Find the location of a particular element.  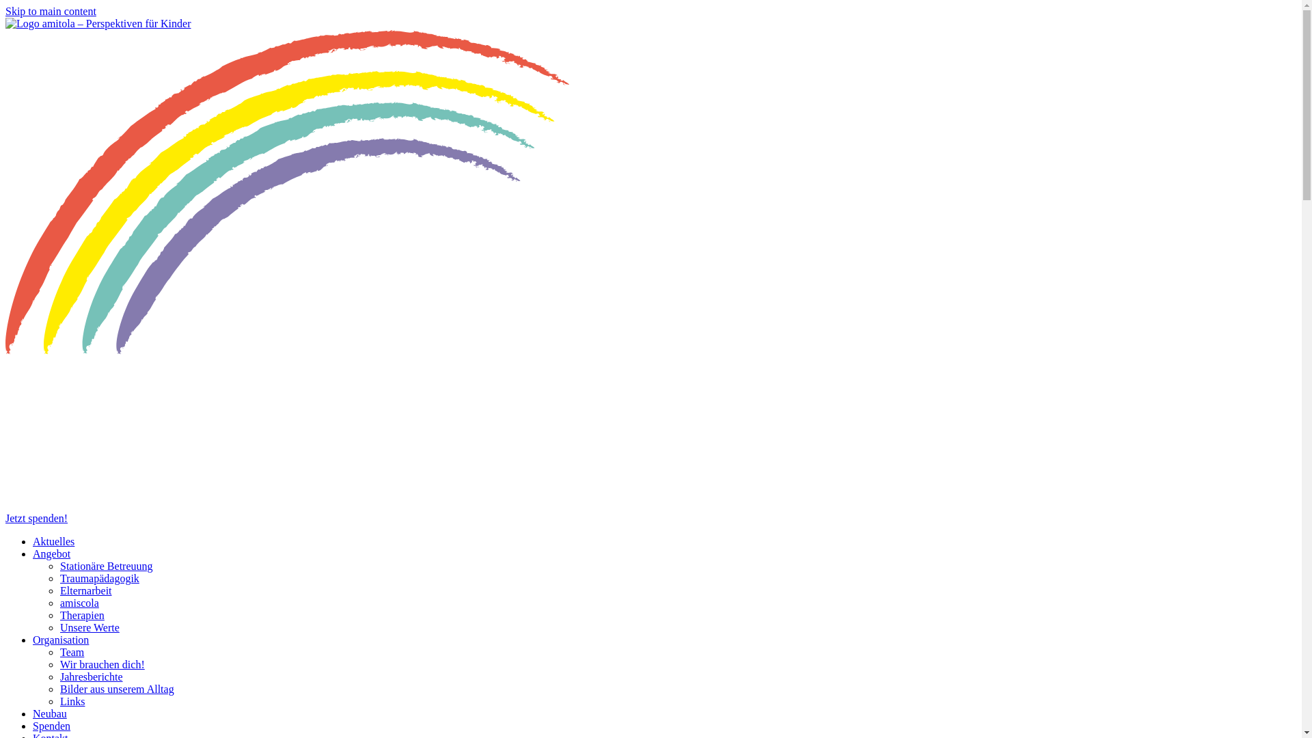

Organisation is located at coordinates (61, 640).